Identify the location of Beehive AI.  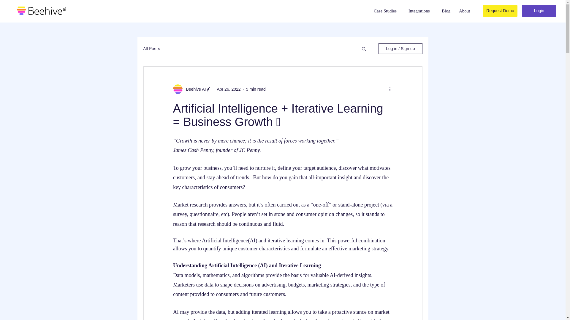
(194, 89).